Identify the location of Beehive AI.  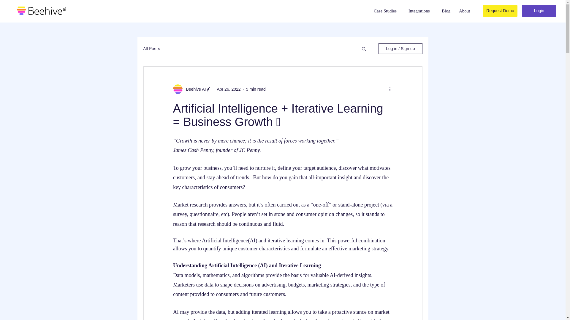
(194, 89).